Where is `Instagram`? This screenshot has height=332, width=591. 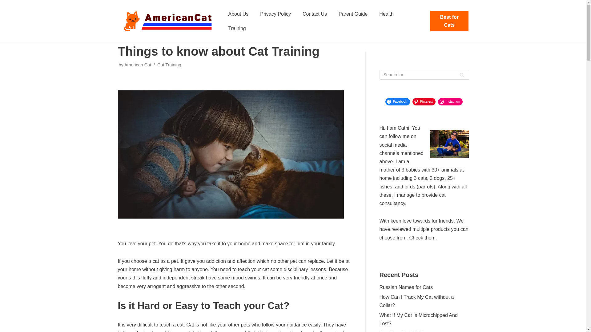 Instagram is located at coordinates (450, 101).